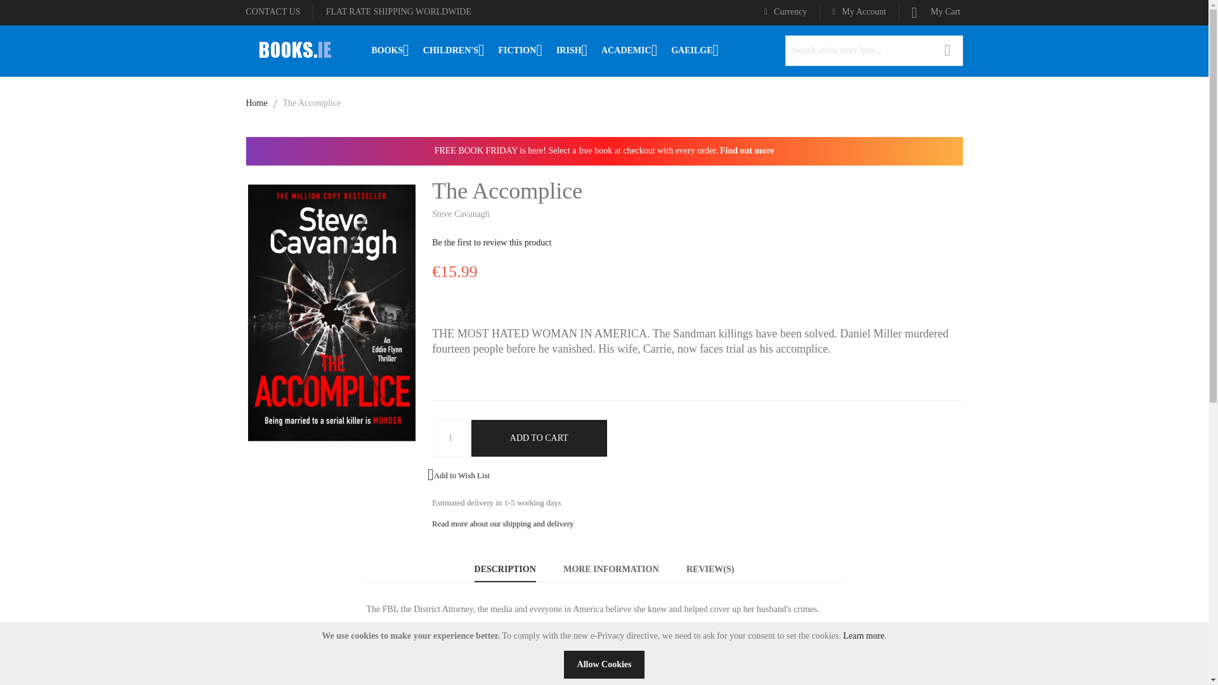 This screenshot has height=685, width=1218. I want to click on Allow Cookies, so click(604, 665).